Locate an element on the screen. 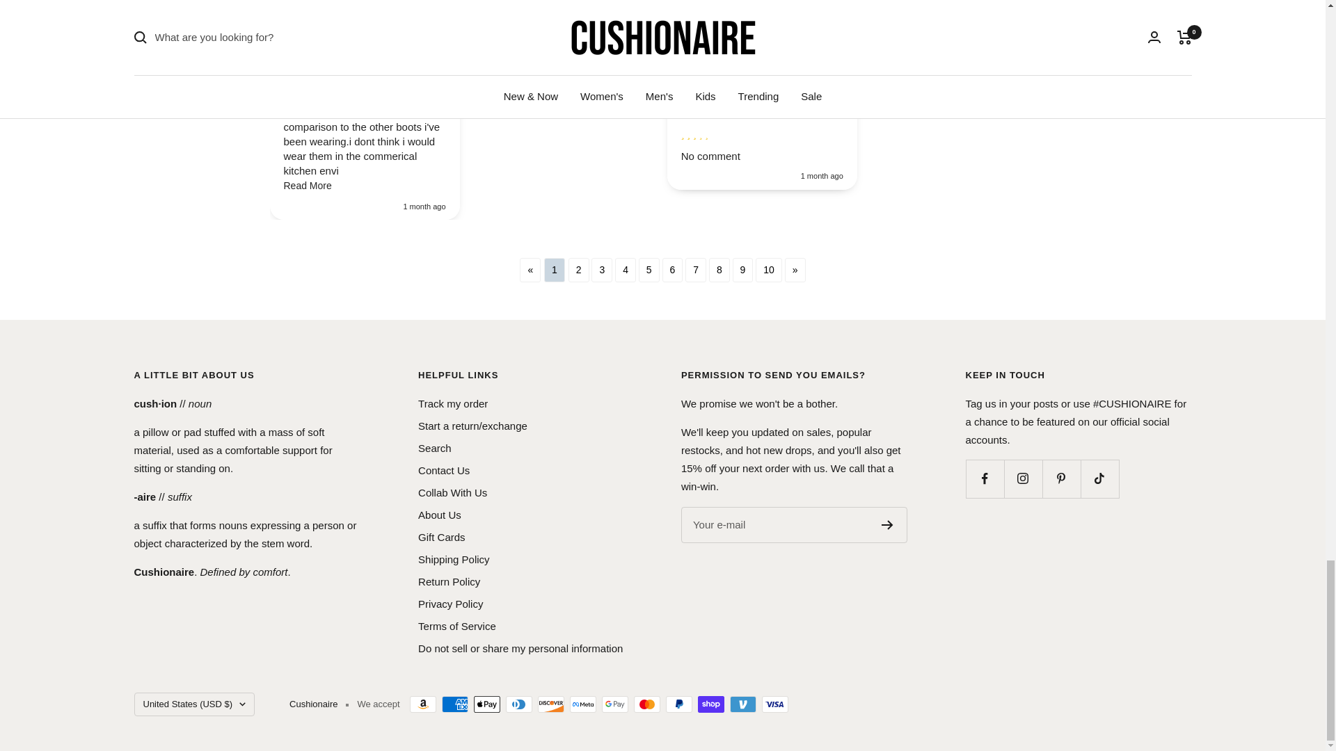 The height and width of the screenshot is (751, 1336). Register is located at coordinates (888, 525).